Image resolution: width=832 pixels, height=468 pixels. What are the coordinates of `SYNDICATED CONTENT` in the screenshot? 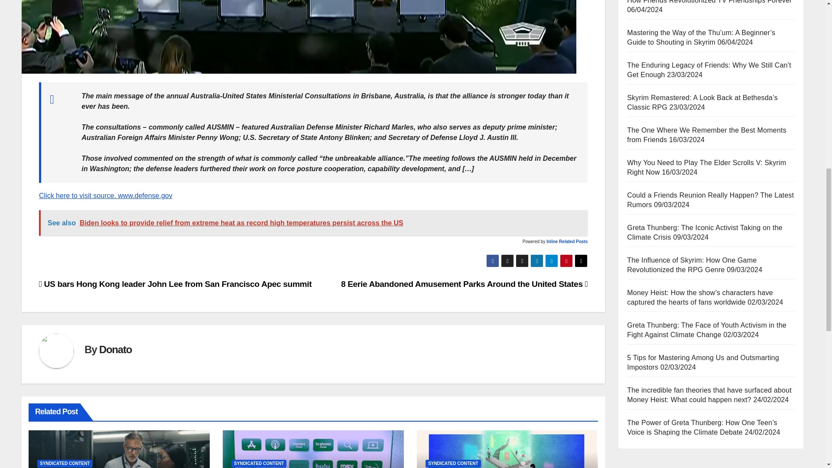 It's located at (258, 463).